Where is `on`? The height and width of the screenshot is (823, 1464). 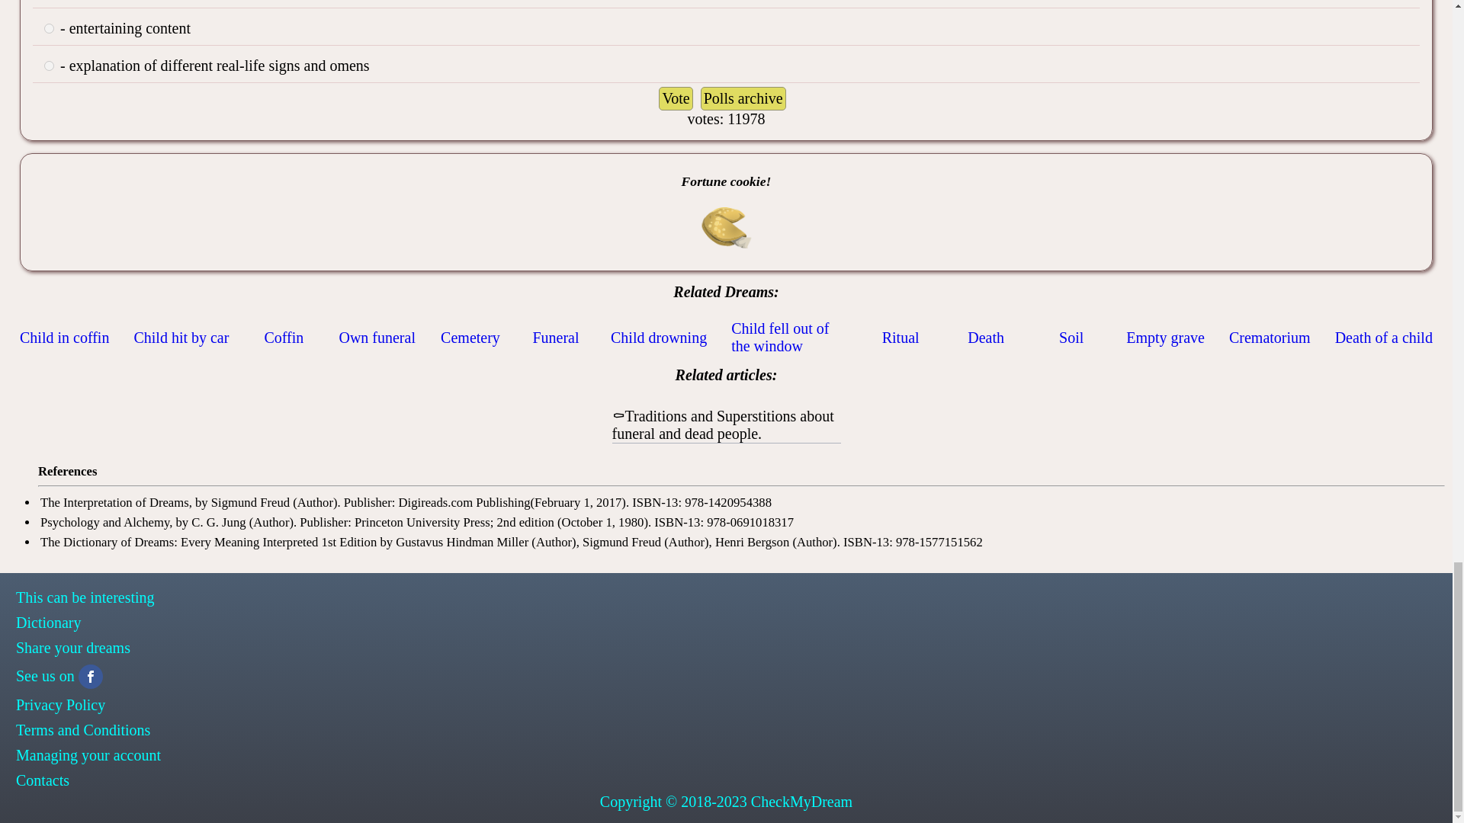
on is located at coordinates (49, 66).